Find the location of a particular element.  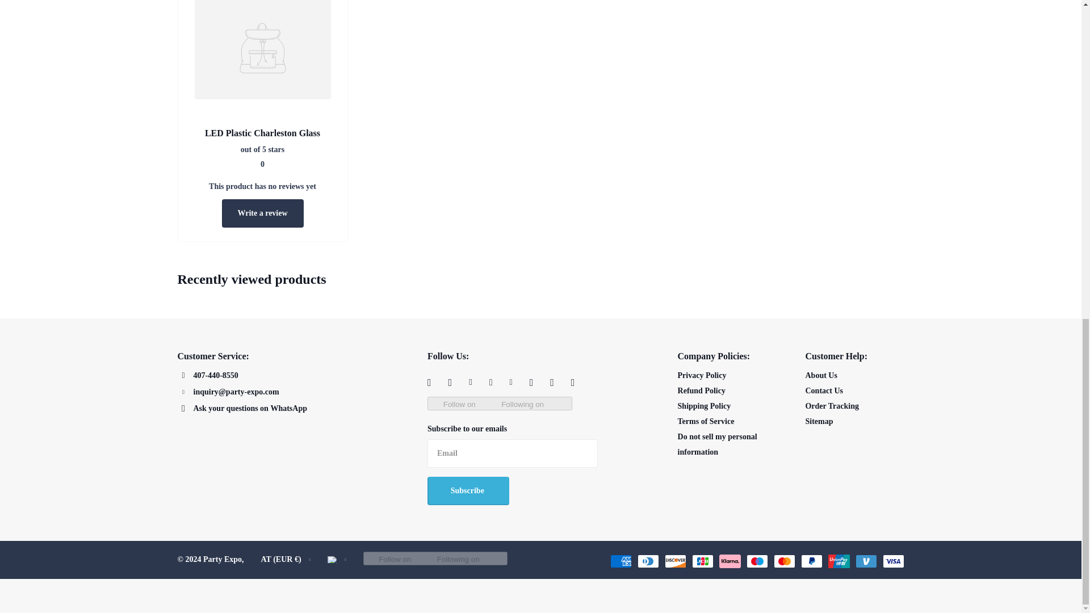

Diners Club is located at coordinates (647, 561).